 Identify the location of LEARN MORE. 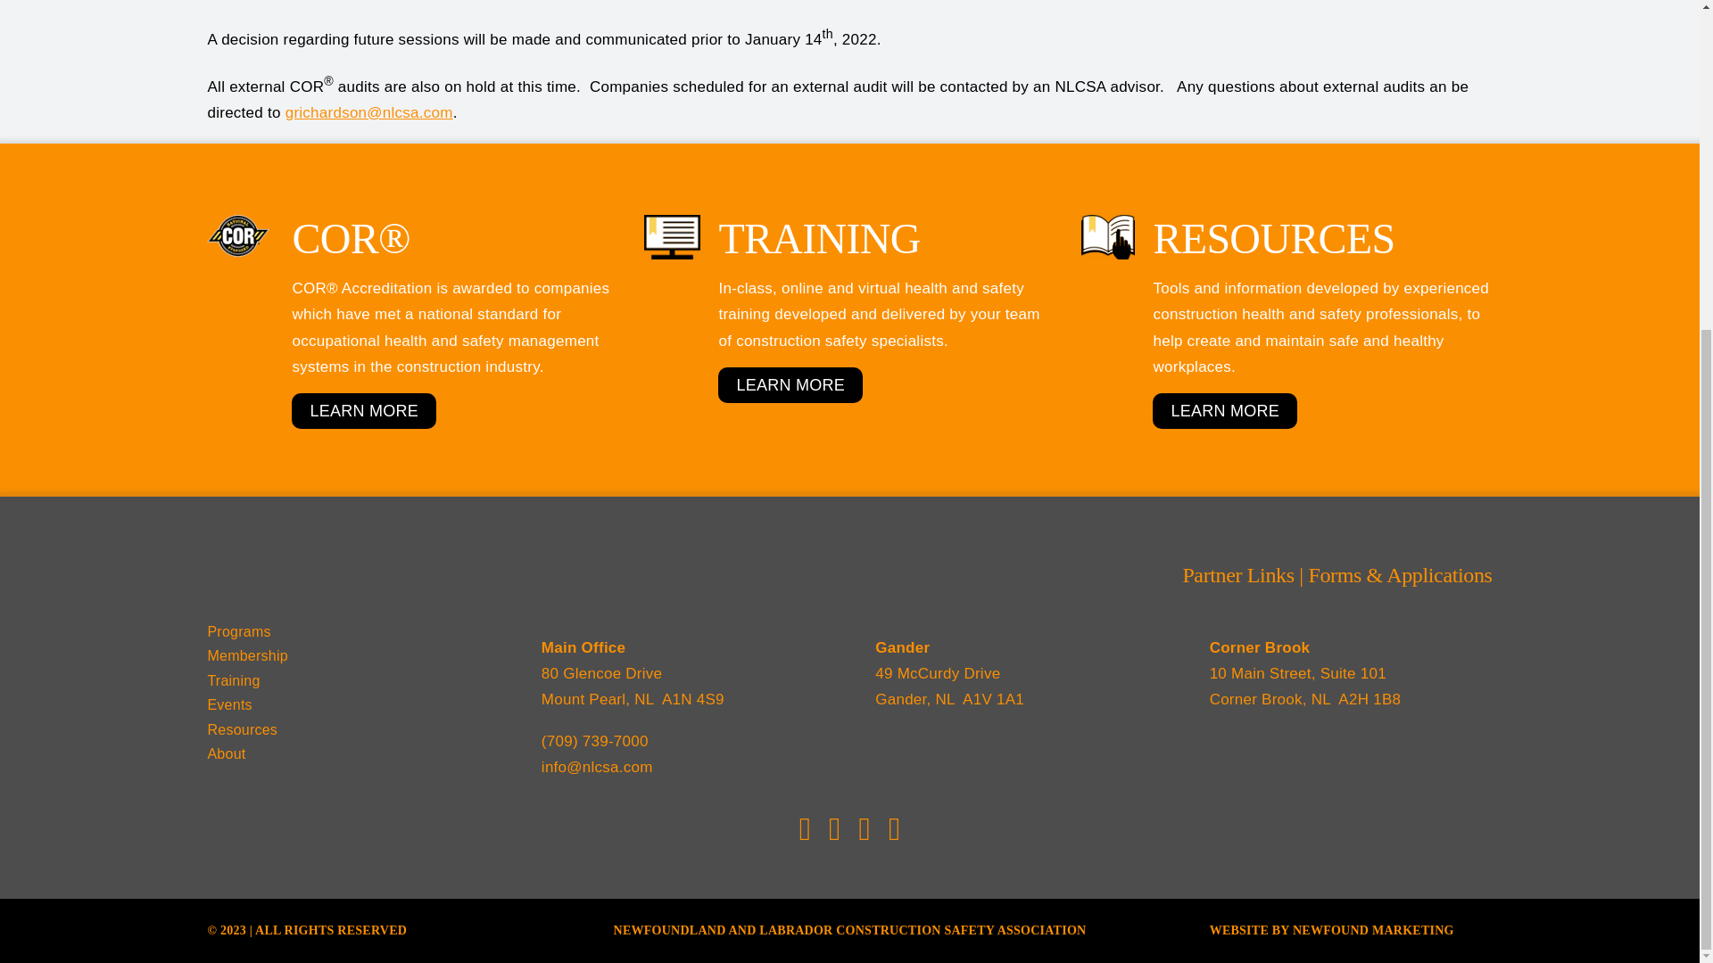
(1224, 410).